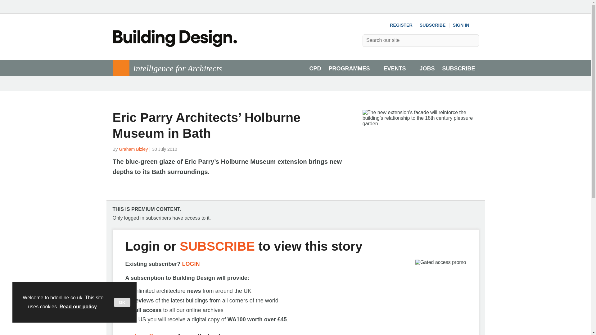  What do you see at coordinates (466, 25) in the screenshot?
I see `SIGN IN` at bounding box center [466, 25].